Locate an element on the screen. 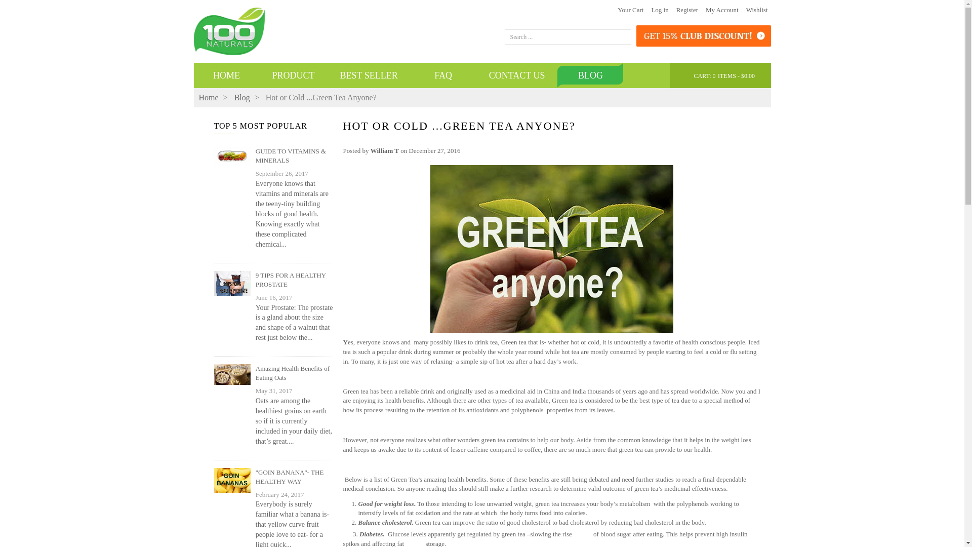  Product is located at coordinates (293, 75).